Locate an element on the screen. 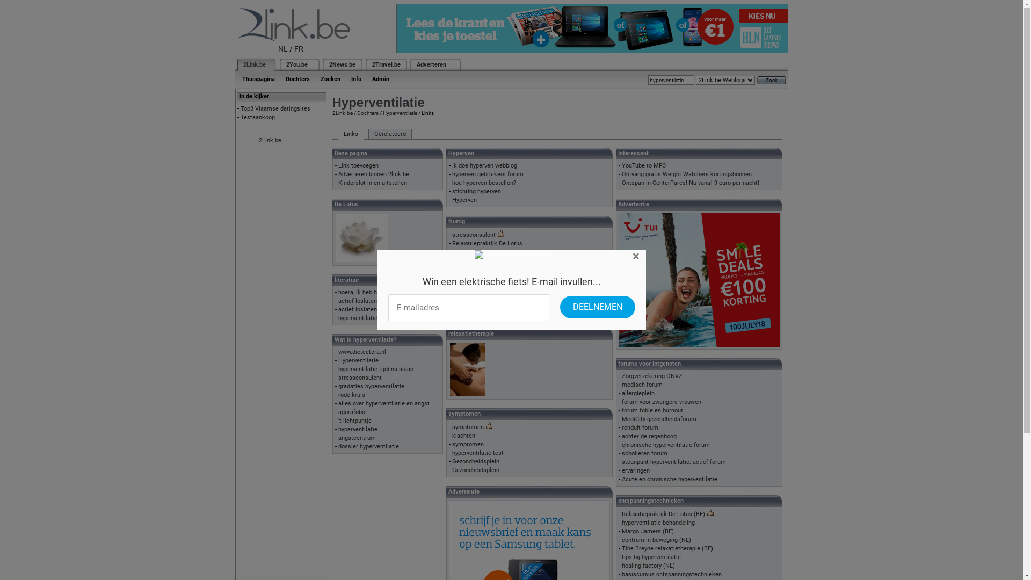  hyperventilatie is located at coordinates (358, 430).